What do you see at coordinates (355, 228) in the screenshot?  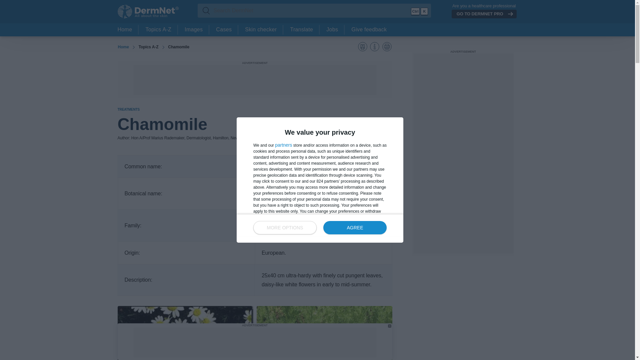 I see `AGREE` at bounding box center [355, 228].